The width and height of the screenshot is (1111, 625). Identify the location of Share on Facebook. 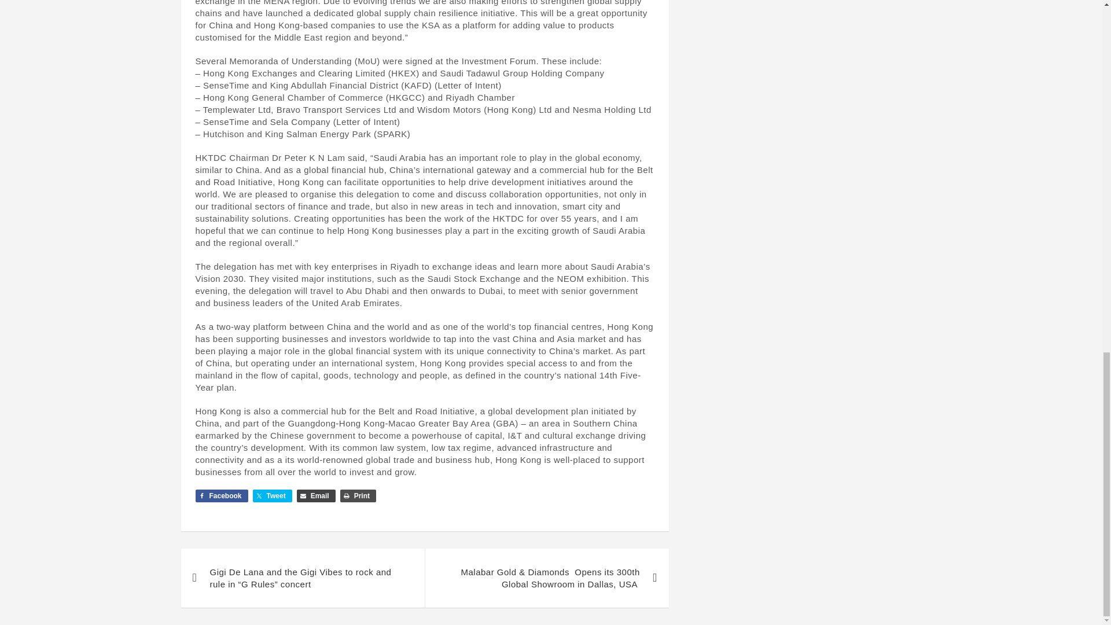
(221, 495).